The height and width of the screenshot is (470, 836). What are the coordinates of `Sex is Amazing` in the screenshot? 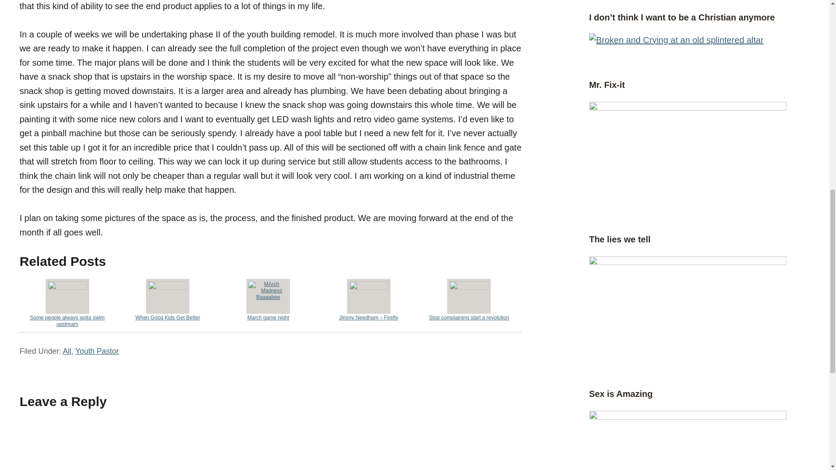 It's located at (621, 393).